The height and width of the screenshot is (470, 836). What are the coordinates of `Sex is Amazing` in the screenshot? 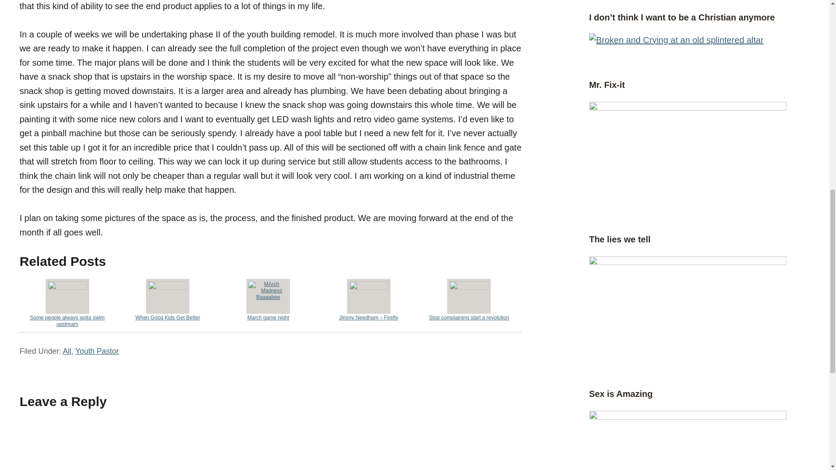 It's located at (621, 393).